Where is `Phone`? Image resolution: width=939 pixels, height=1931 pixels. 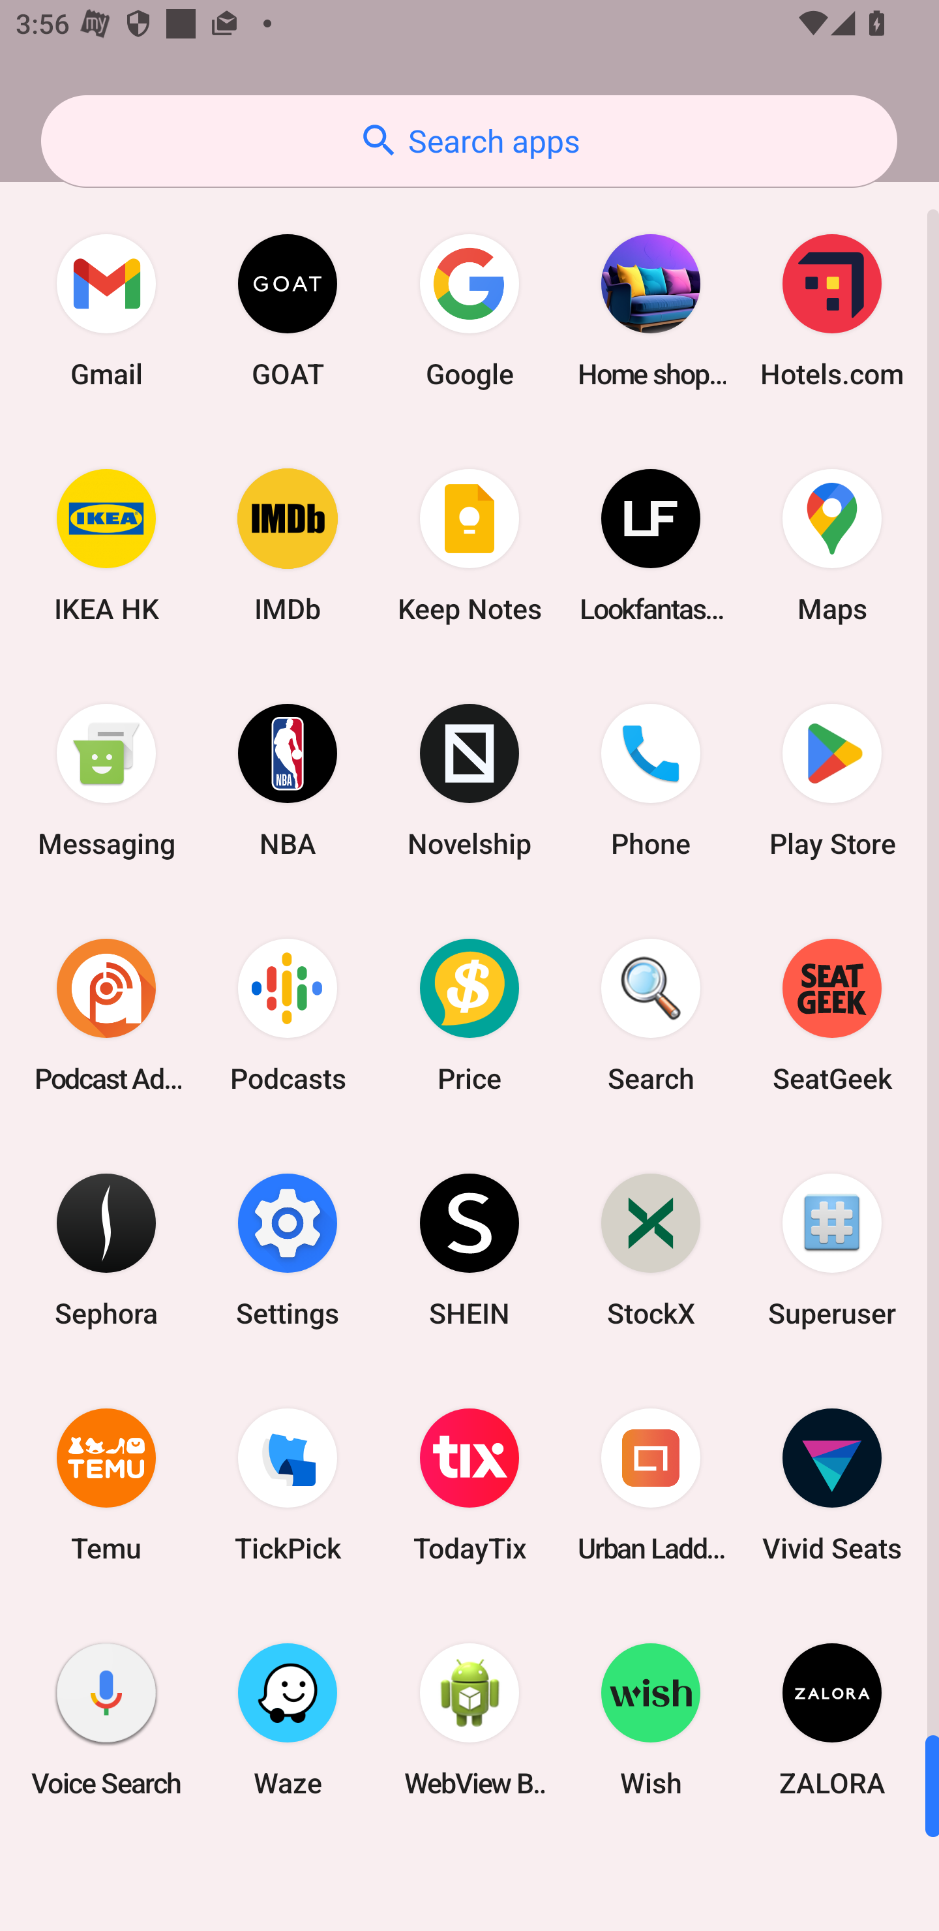 Phone is located at coordinates (651, 780).